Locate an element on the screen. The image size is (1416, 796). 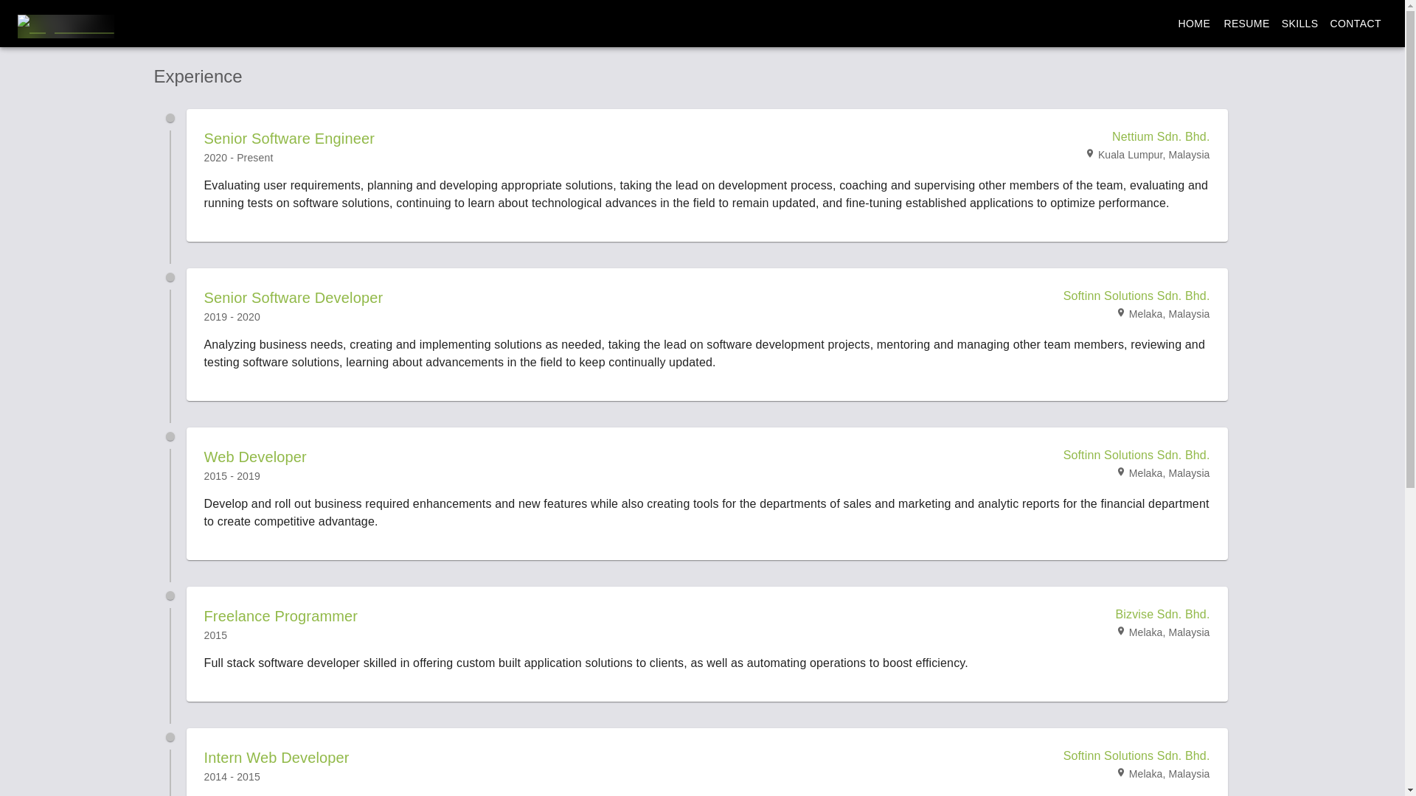
SKILLS is located at coordinates (1299, 24).